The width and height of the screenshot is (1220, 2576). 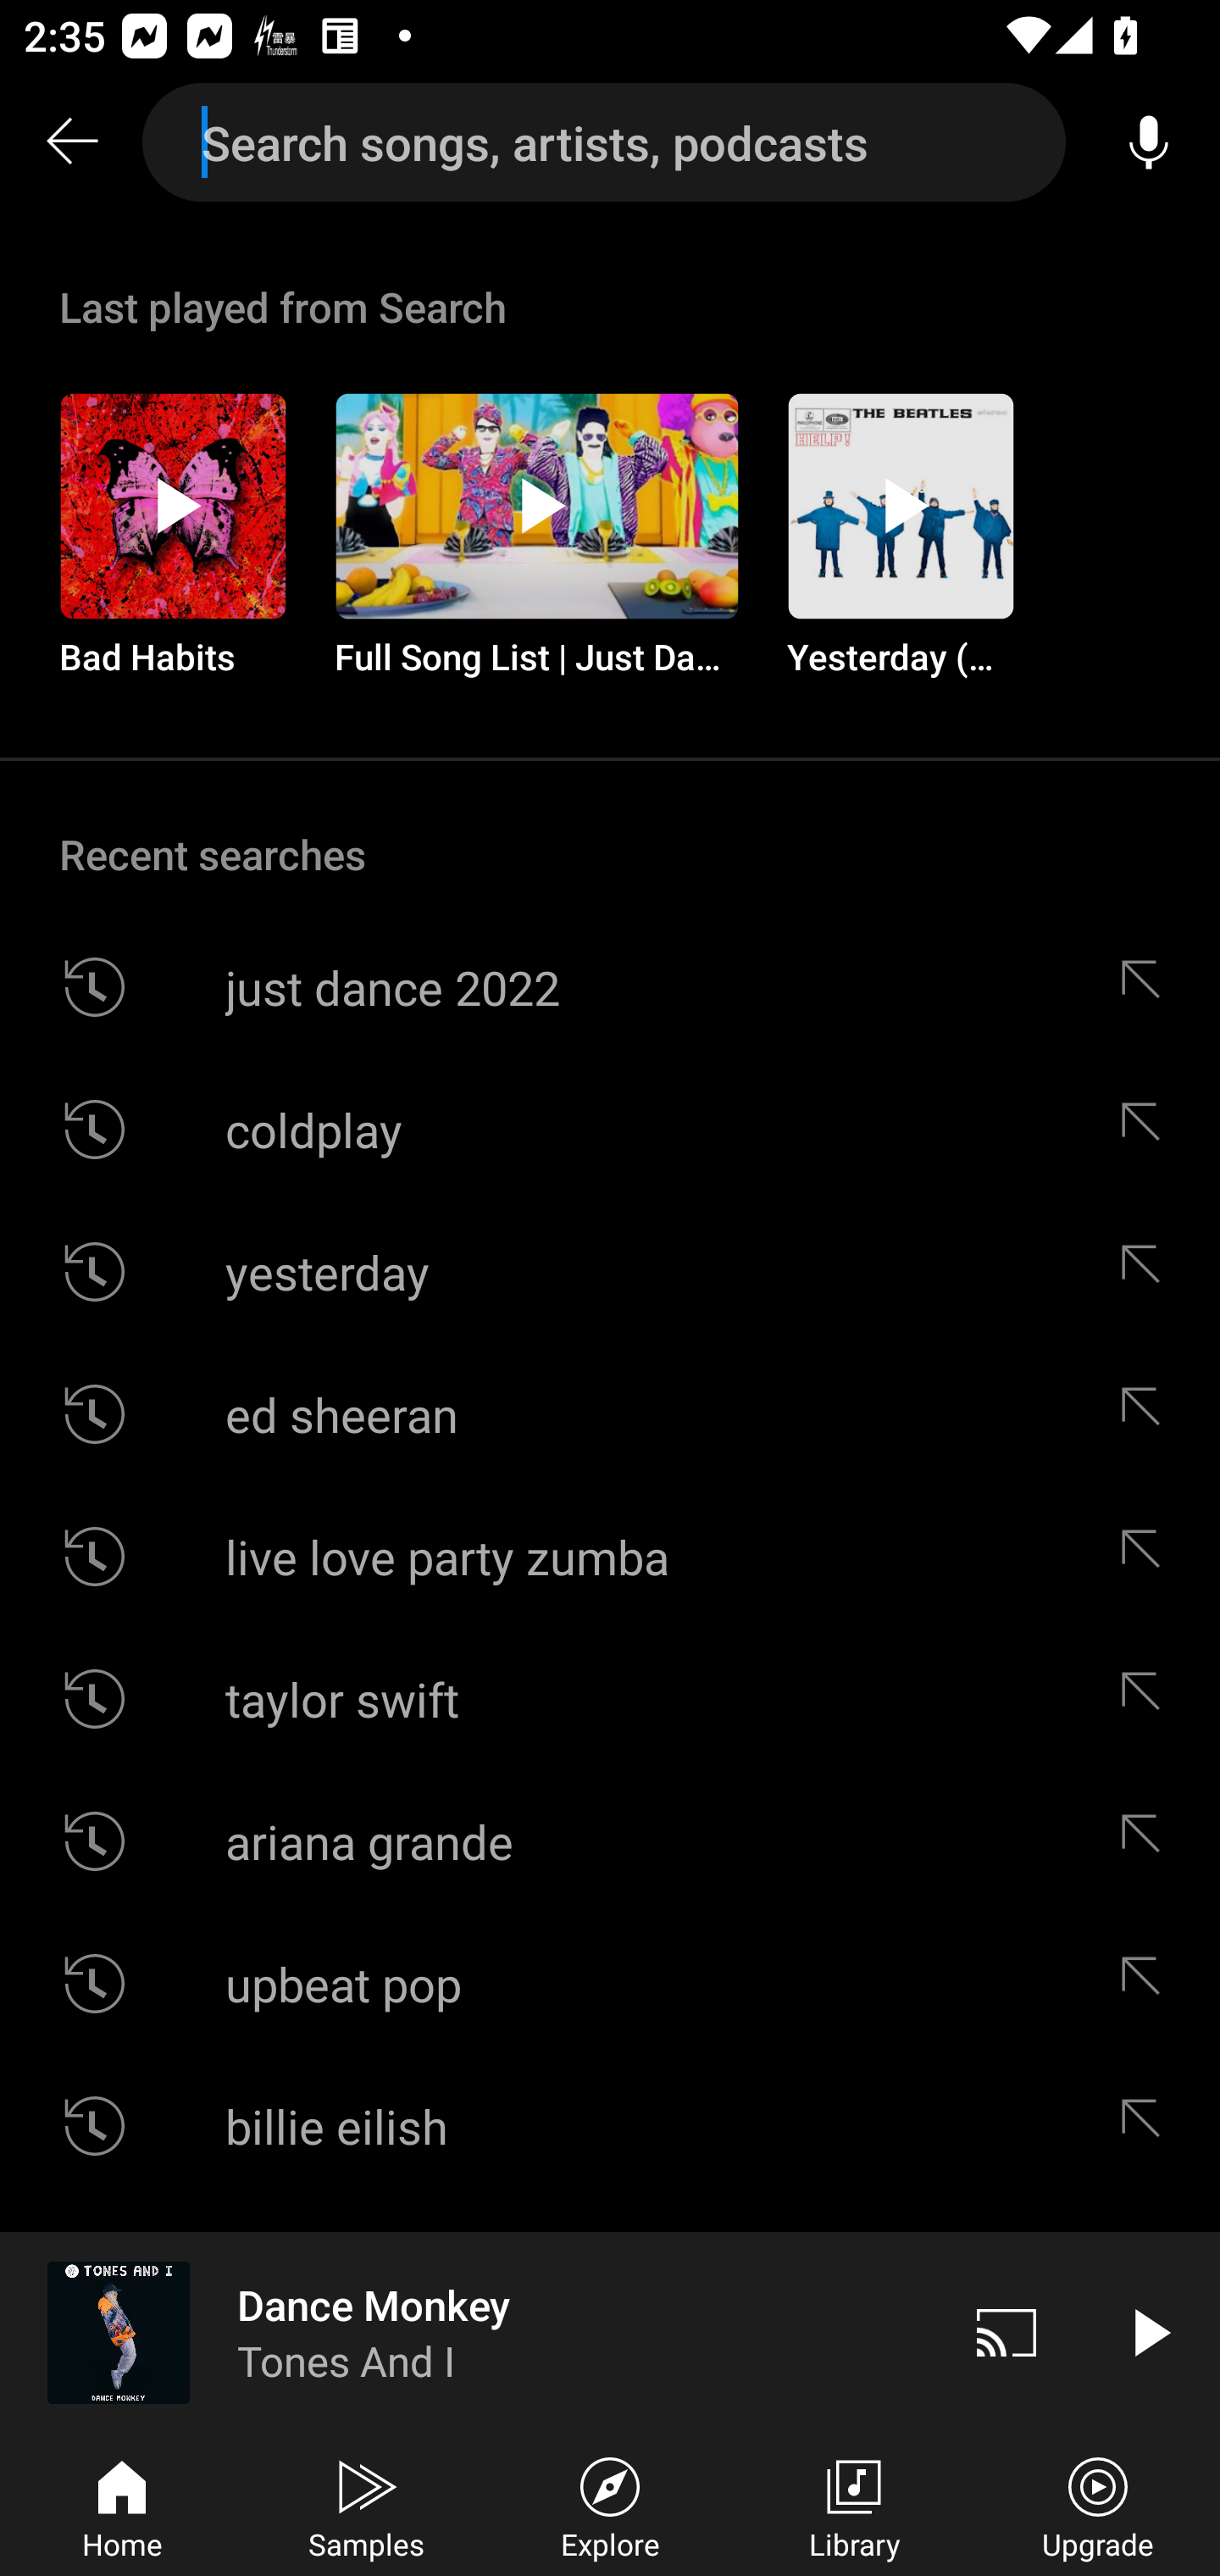 I want to click on Cast. Disconnected, so click(x=1006, y=2332).